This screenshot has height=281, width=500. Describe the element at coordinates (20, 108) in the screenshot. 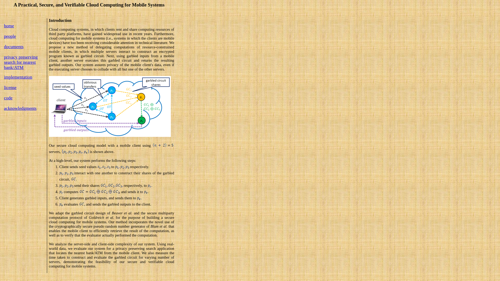

I see `acknowledgments` at that location.